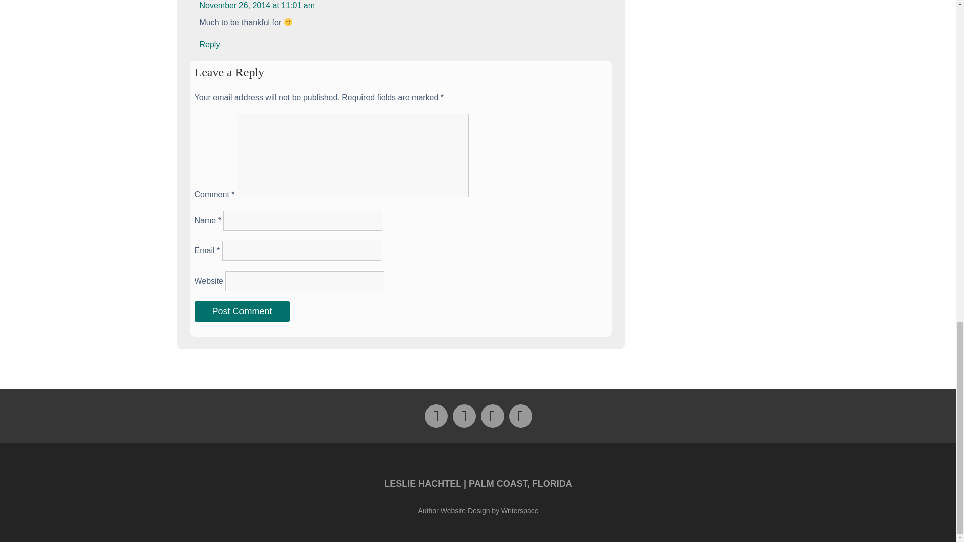 Image resolution: width=964 pixels, height=542 pixels. Describe the element at coordinates (242, 311) in the screenshot. I see `Post Comment` at that location.